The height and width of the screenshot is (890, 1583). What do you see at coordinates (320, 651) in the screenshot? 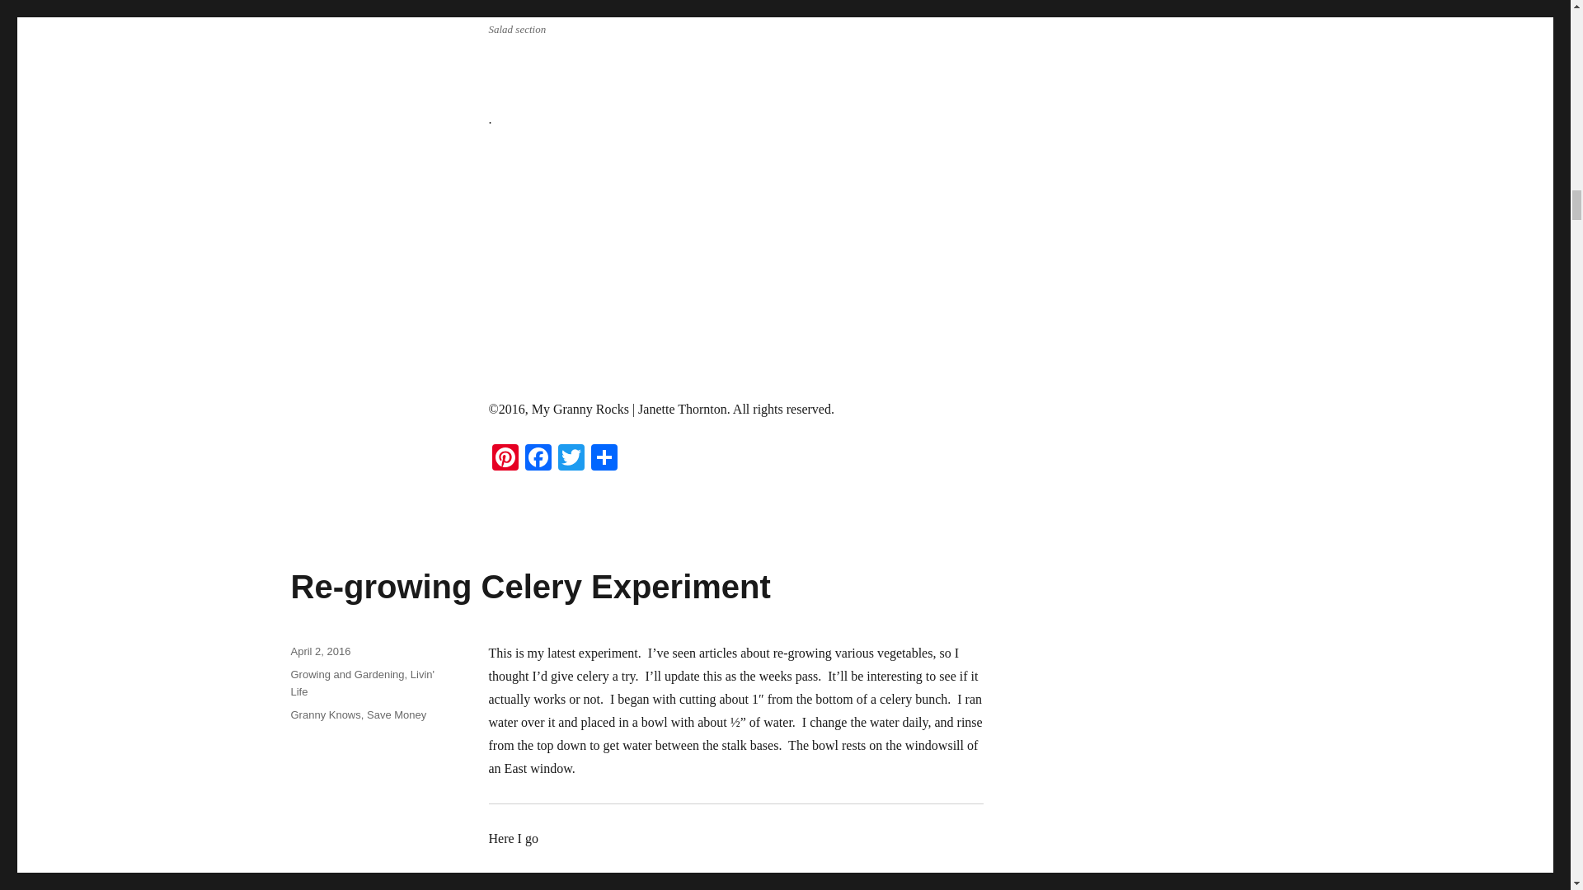
I see `April 2, 2016` at bounding box center [320, 651].